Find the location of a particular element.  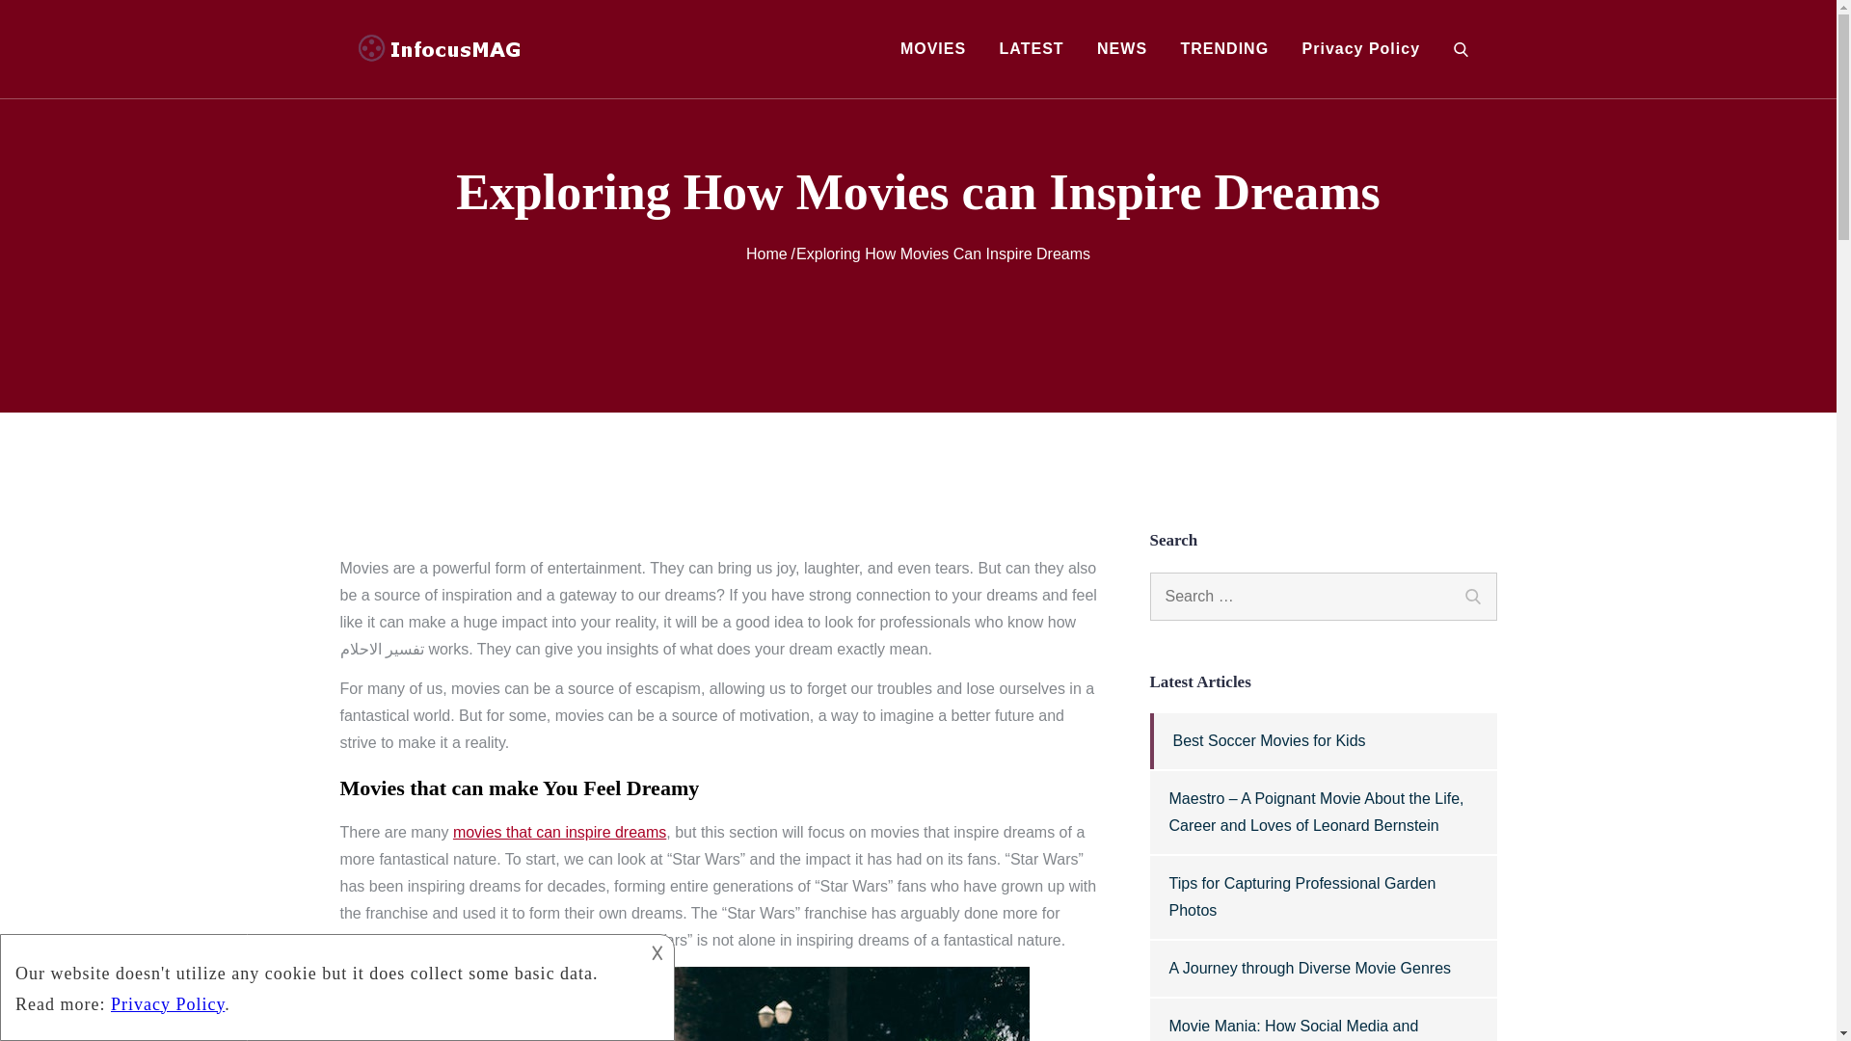

Home is located at coordinates (766, 254).